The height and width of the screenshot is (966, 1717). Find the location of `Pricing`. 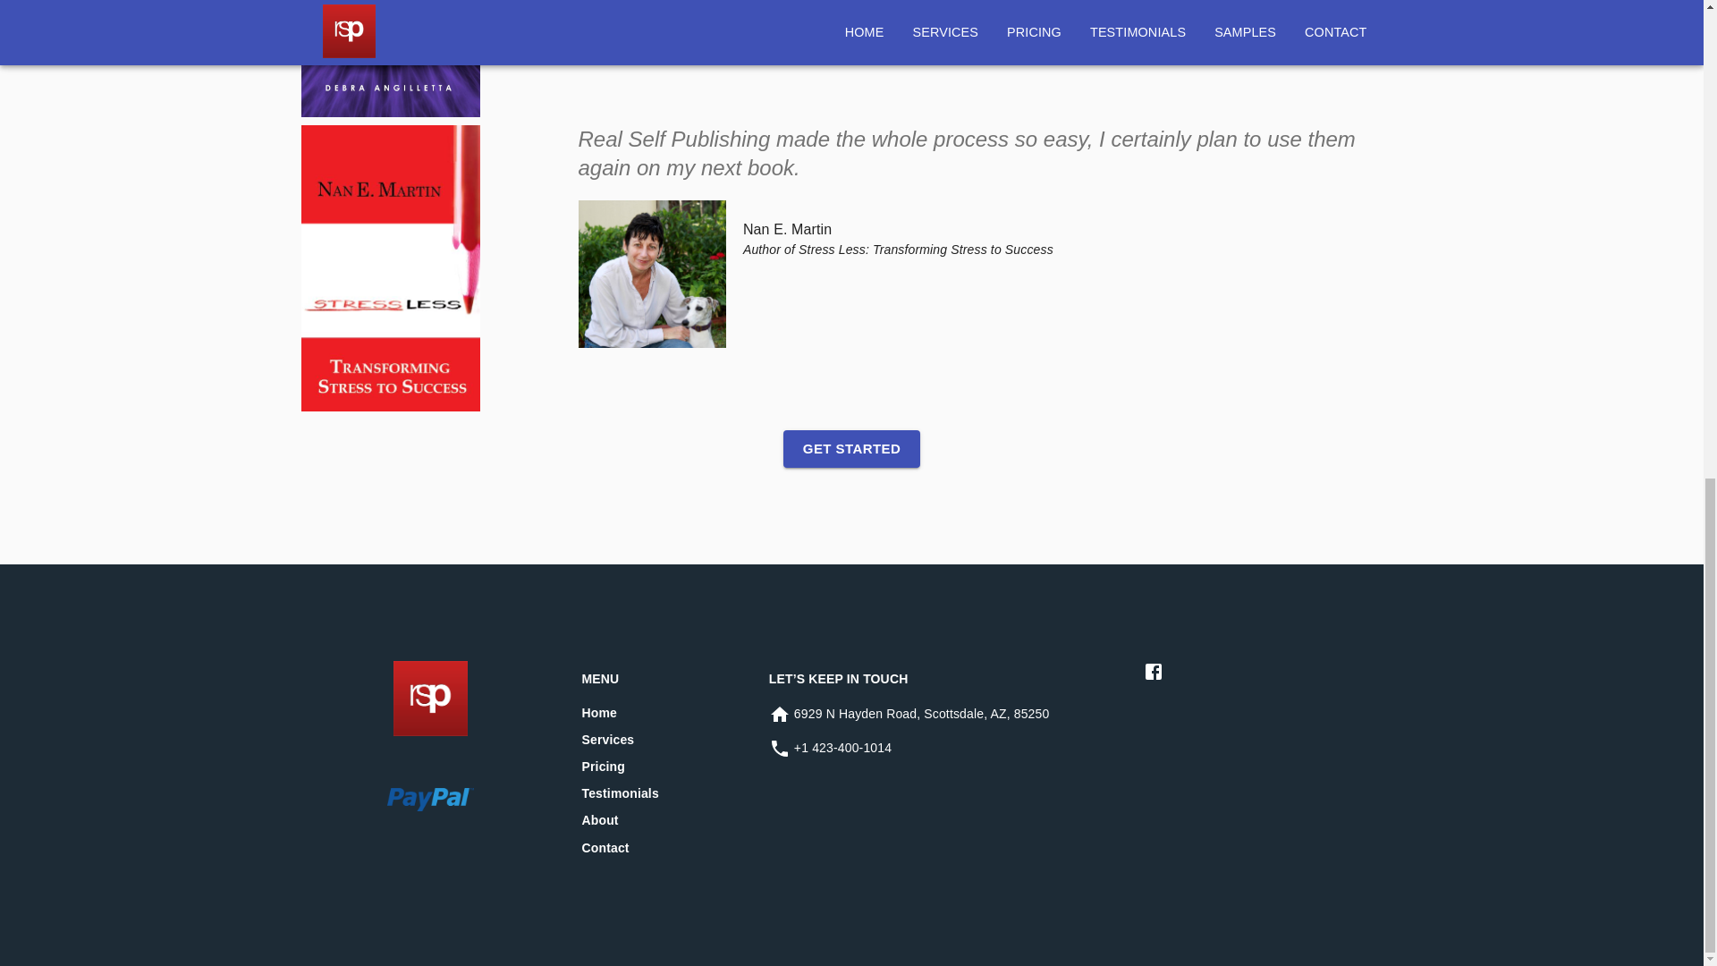

Pricing is located at coordinates (603, 766).